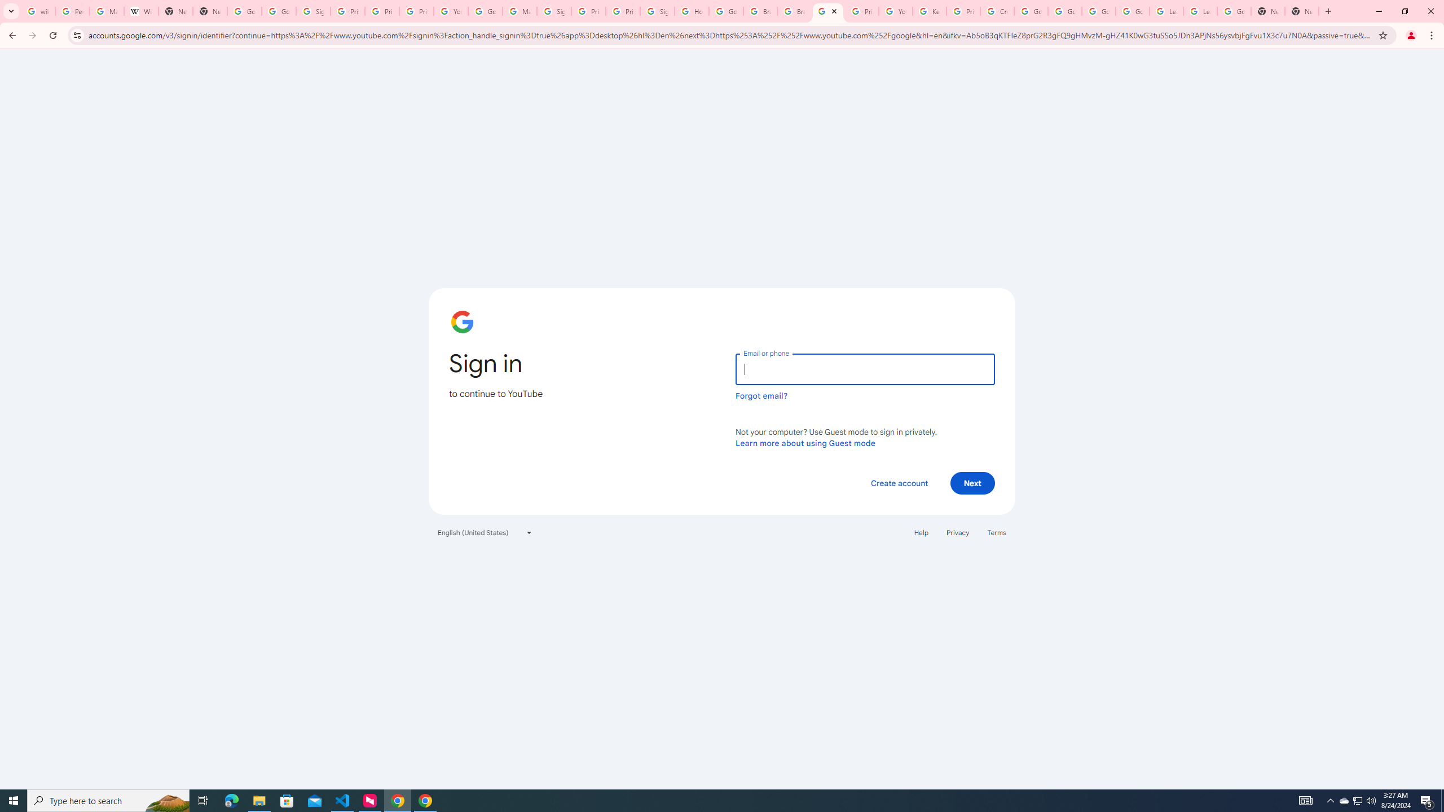 Image resolution: width=1444 pixels, height=812 pixels. What do you see at coordinates (997, 11) in the screenshot?
I see `Create your Google Account` at bounding box center [997, 11].